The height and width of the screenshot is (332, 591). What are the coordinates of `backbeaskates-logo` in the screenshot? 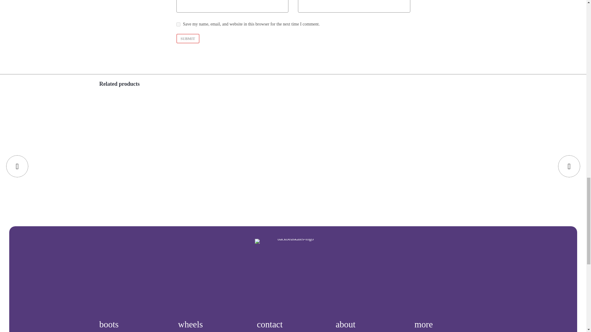 It's located at (293, 273).